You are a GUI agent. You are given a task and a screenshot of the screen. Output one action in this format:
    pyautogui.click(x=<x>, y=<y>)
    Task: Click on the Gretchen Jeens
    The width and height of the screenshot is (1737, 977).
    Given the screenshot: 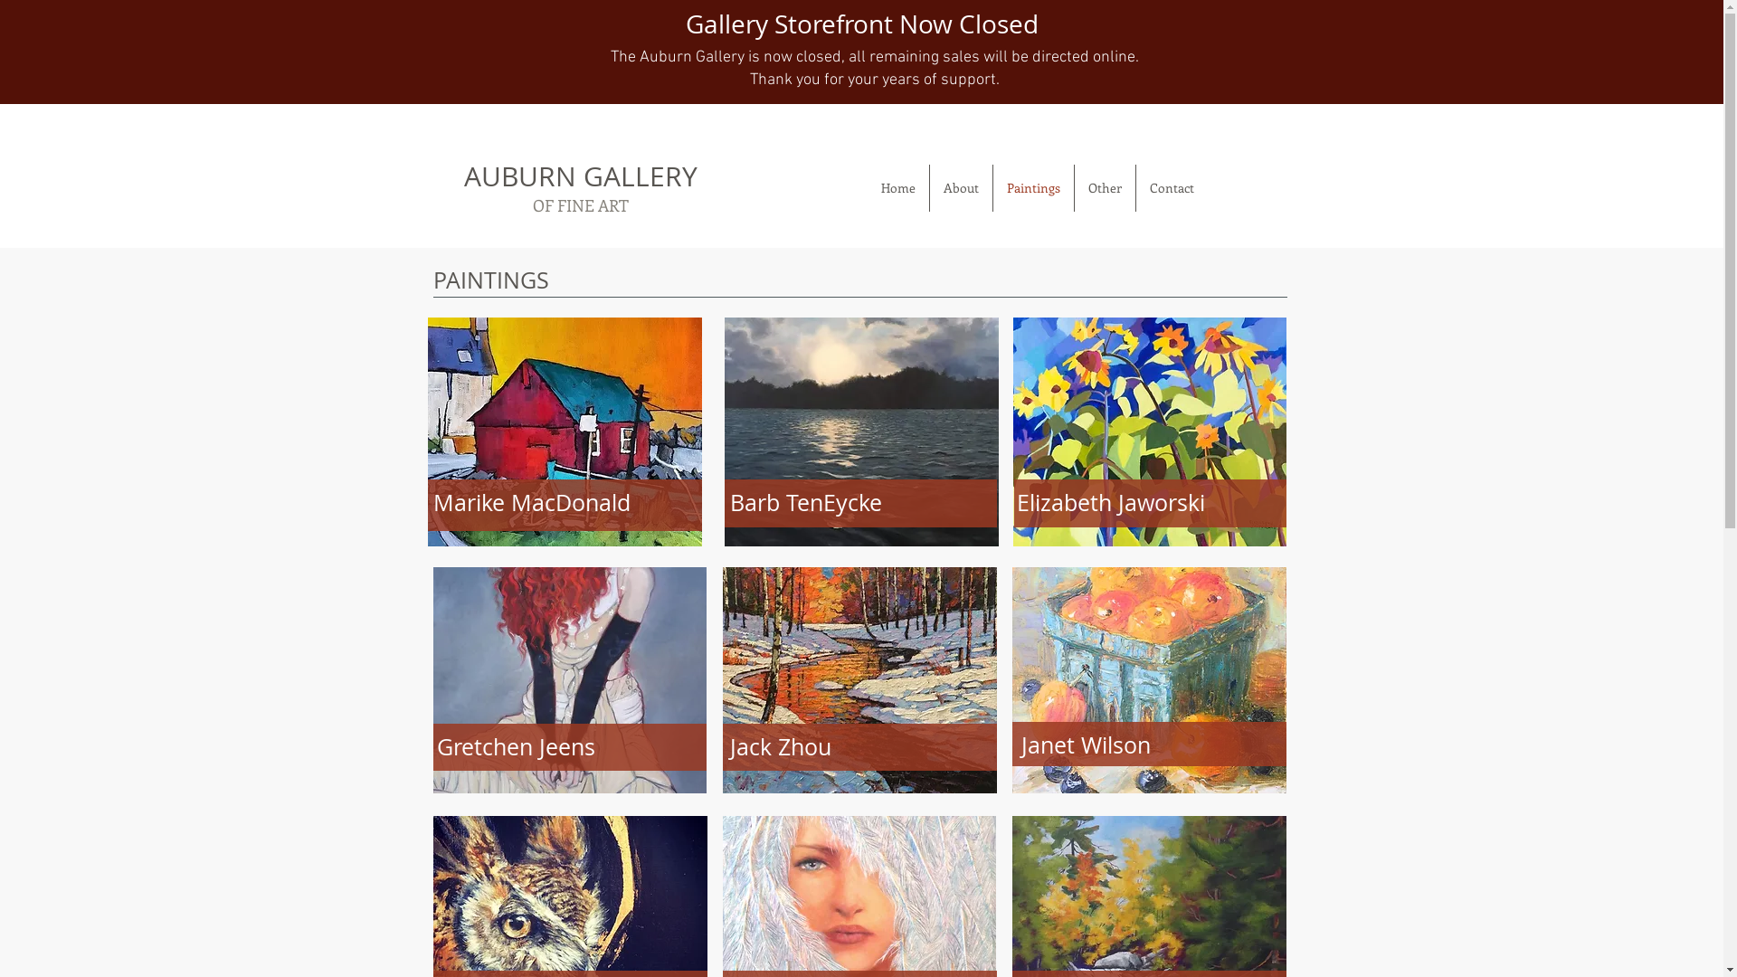 What is the action you would take?
    pyautogui.click(x=569, y=680)
    